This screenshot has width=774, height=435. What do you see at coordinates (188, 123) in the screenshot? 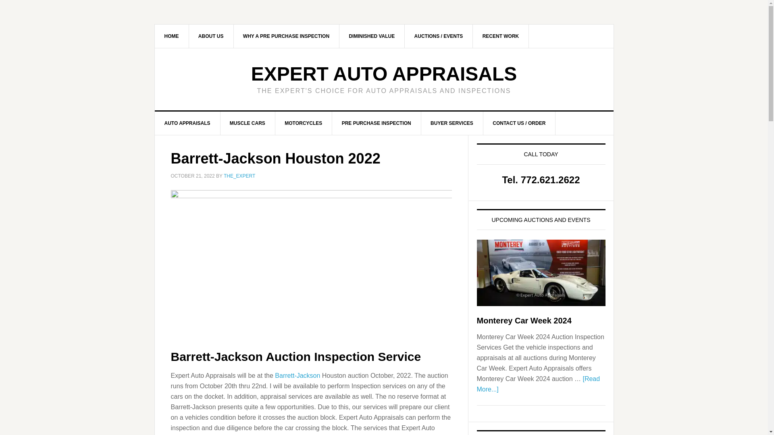
I see `AUTO APPRAISALS` at bounding box center [188, 123].